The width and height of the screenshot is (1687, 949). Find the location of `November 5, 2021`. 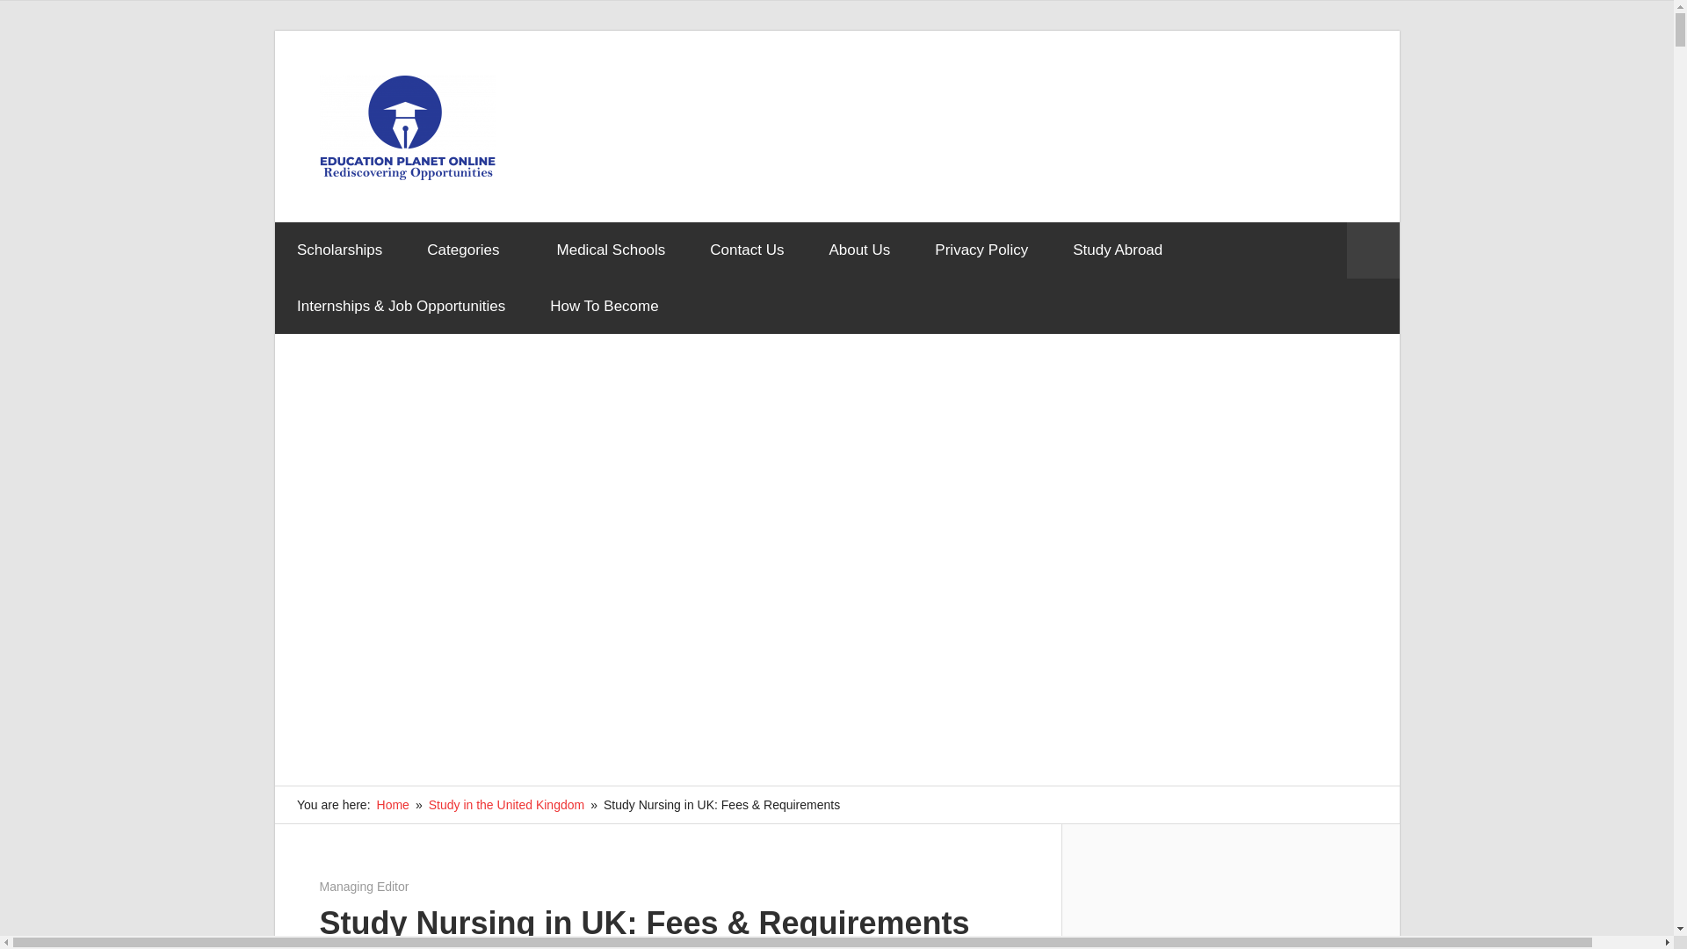

November 5, 2021 is located at coordinates (370, 886).